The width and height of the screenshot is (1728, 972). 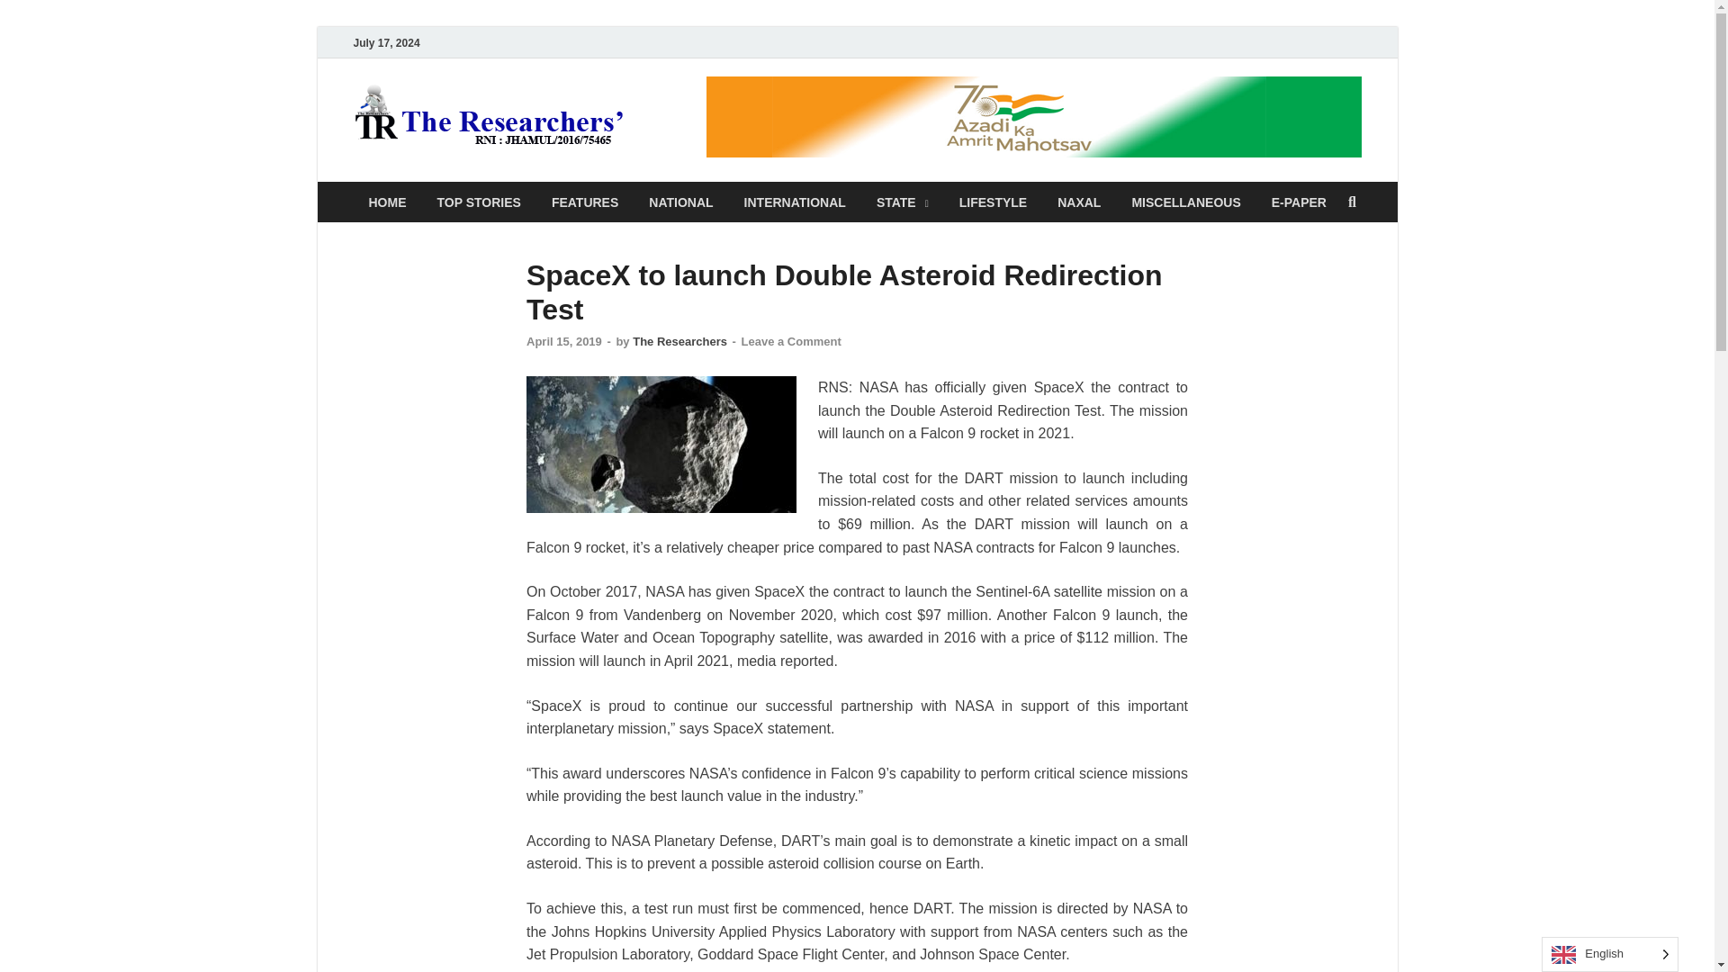 What do you see at coordinates (992, 202) in the screenshot?
I see `LIFESTYLE` at bounding box center [992, 202].